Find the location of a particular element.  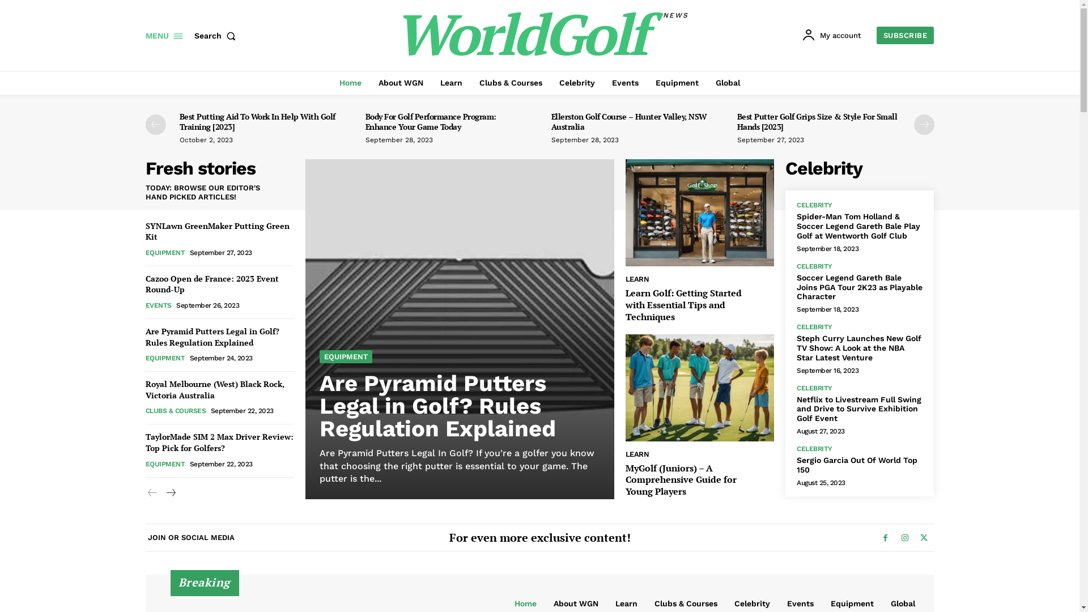

MENU is located at coordinates (164, 36).